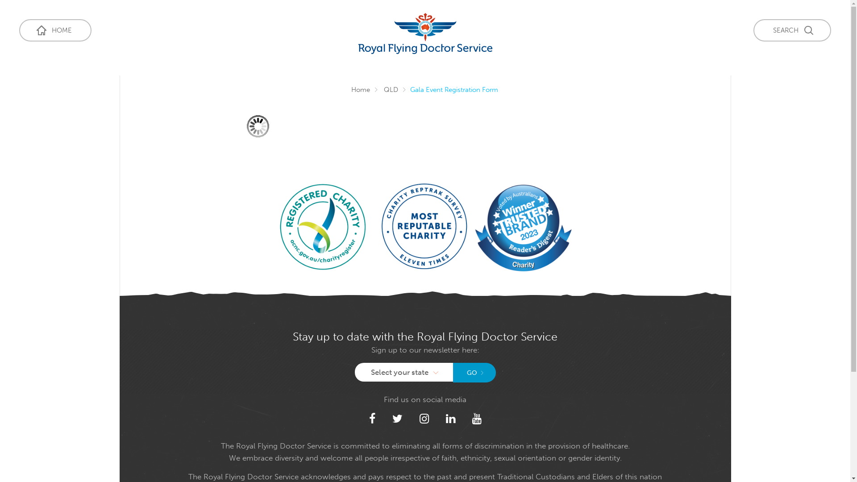 Image resolution: width=857 pixels, height=482 pixels. Describe the element at coordinates (397, 419) in the screenshot. I see `Twitter` at that location.